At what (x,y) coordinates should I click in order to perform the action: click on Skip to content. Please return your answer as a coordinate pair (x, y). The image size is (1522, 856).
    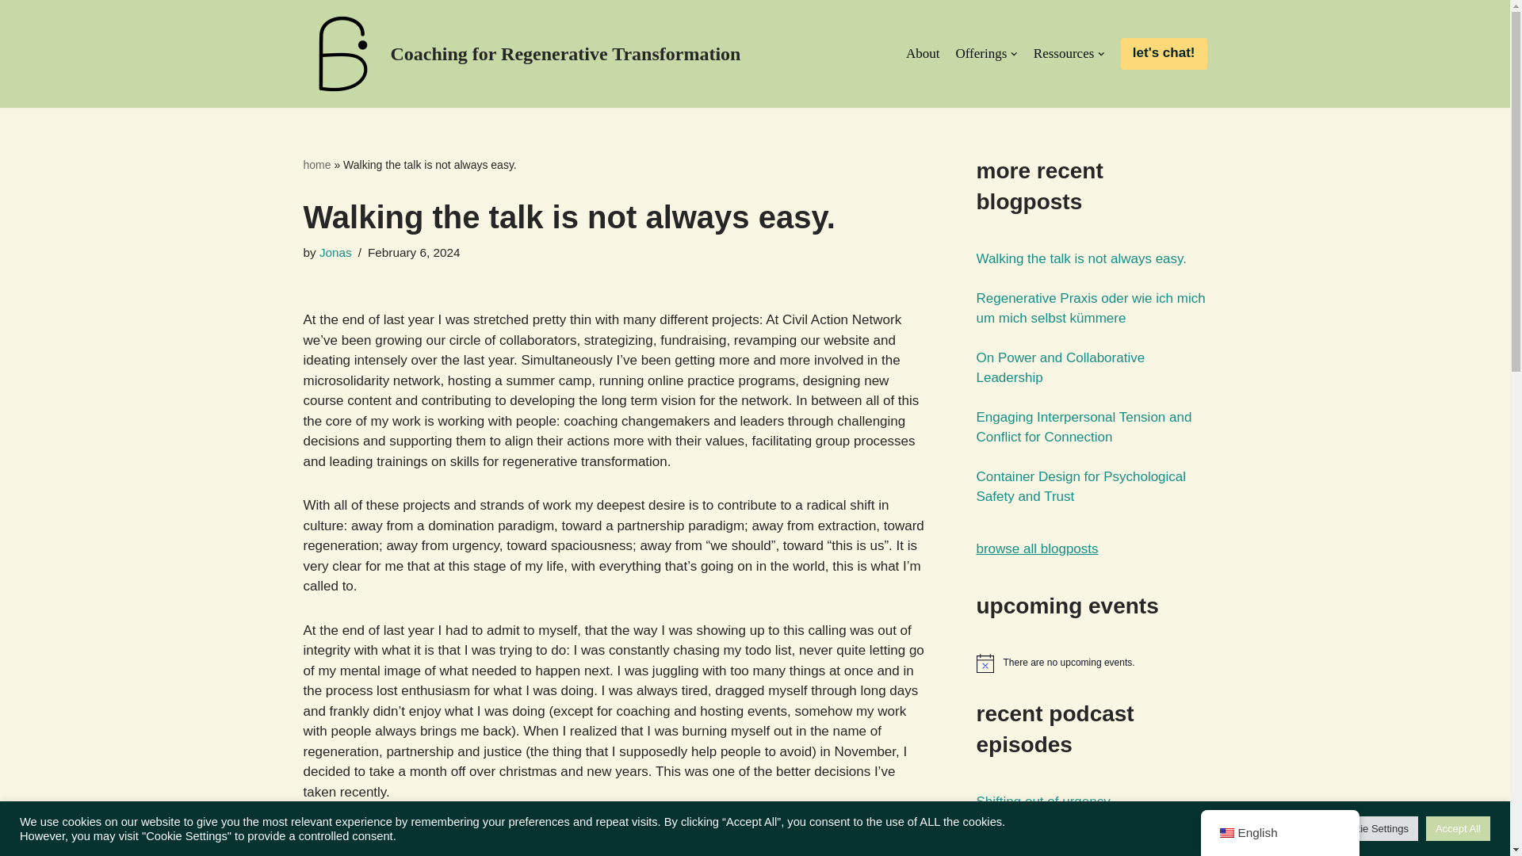
    Looking at the image, I should click on (12, 33).